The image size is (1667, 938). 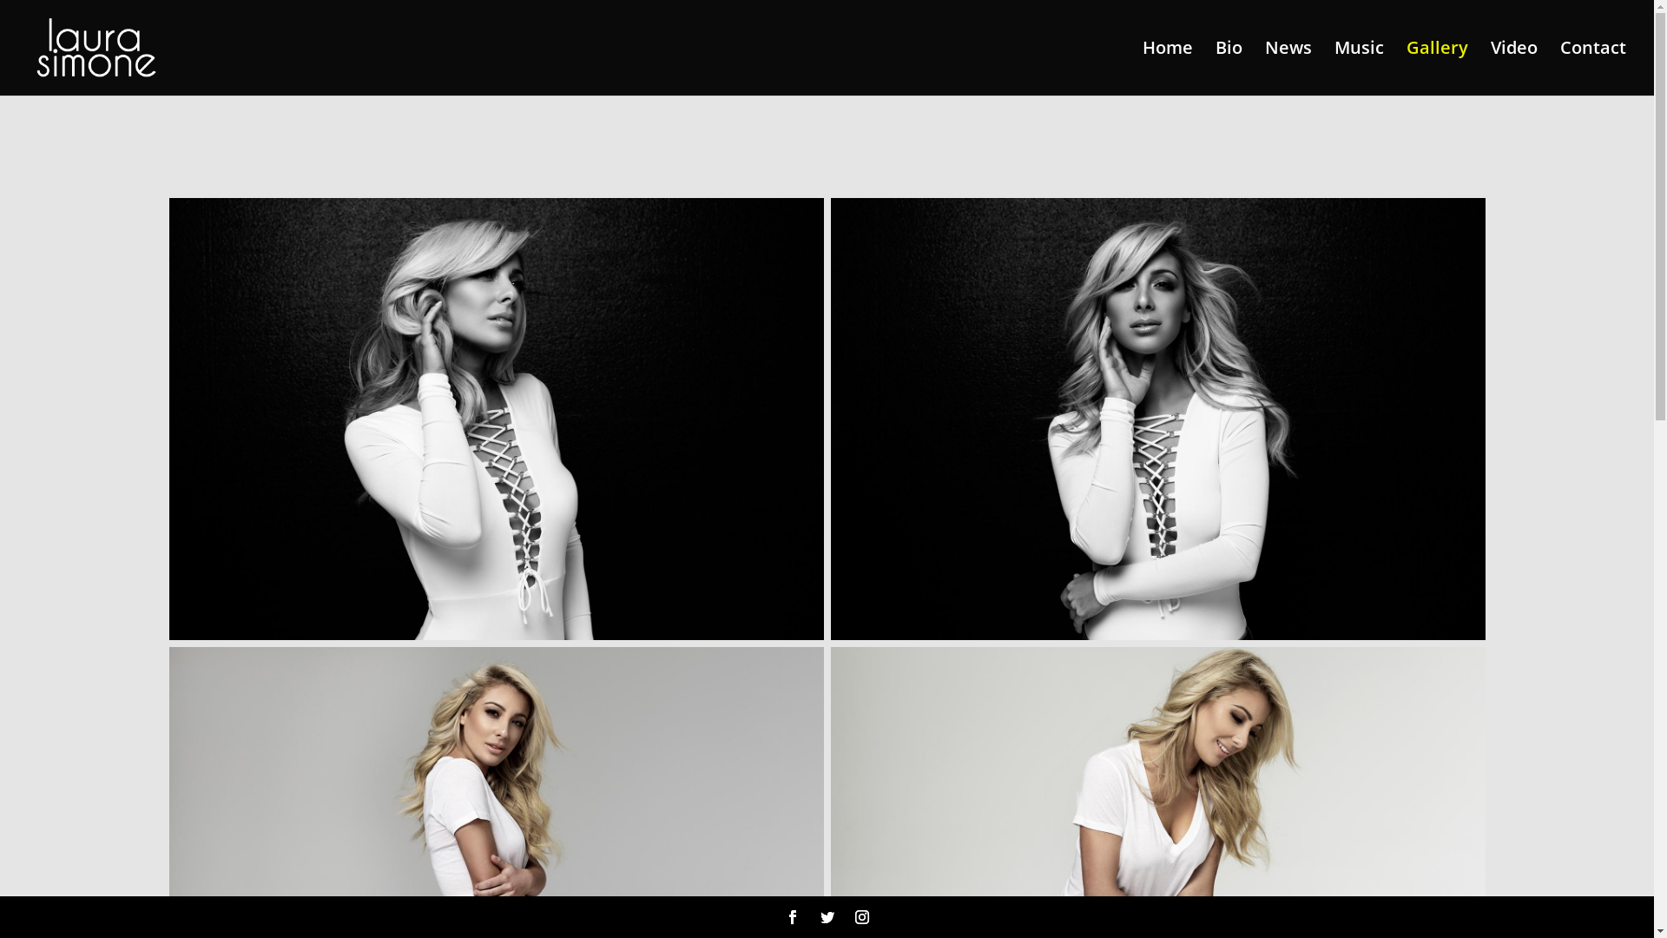 I want to click on Contact, so click(x=1593, y=69).